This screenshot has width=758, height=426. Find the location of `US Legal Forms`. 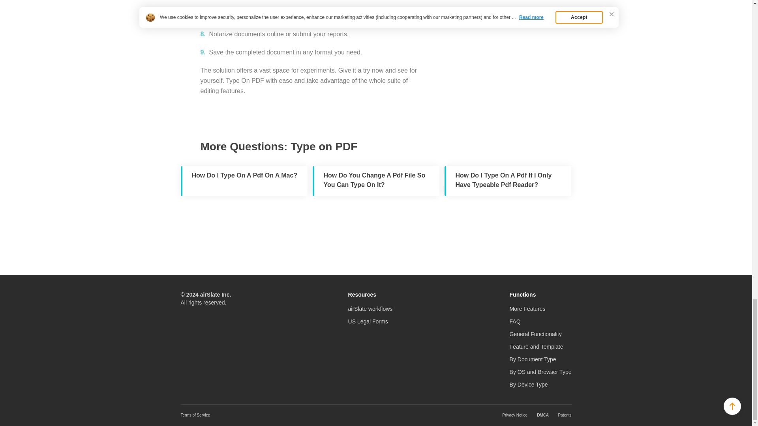

US Legal Forms is located at coordinates (368, 321).